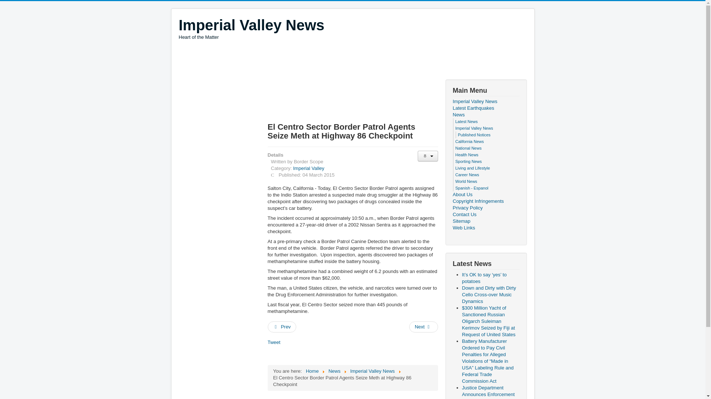 This screenshot has height=399, width=711. Describe the element at coordinates (251, 25) in the screenshot. I see `Imperial Valley News` at that location.